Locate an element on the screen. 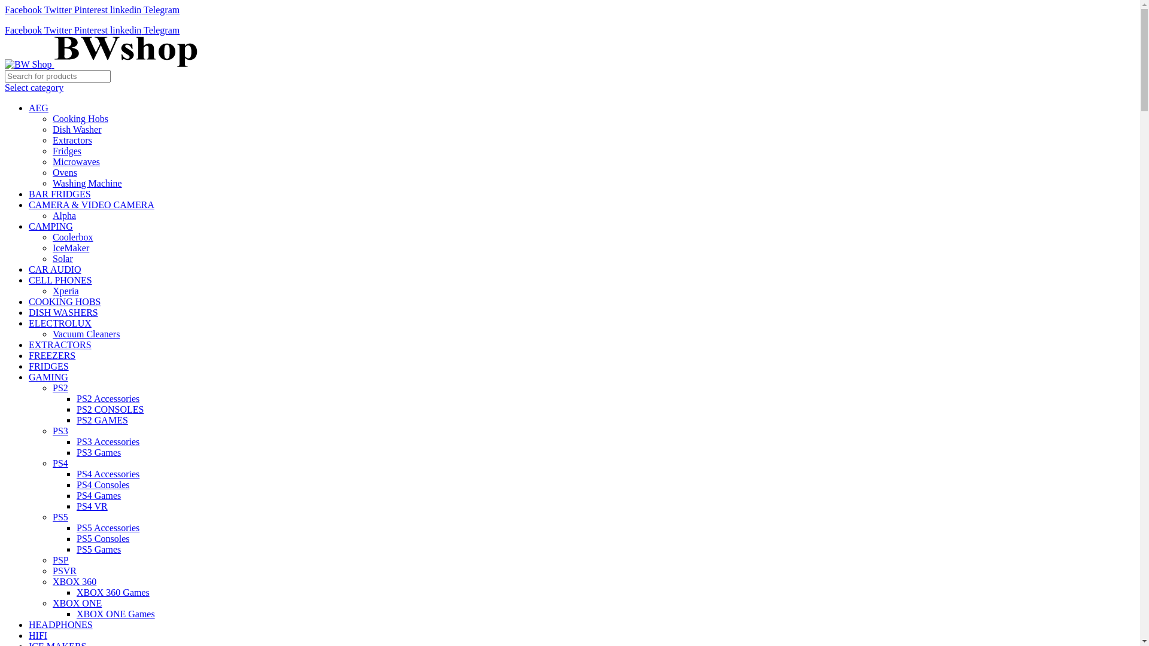 The height and width of the screenshot is (646, 1149). Cooking Hobs is located at coordinates (80, 118).